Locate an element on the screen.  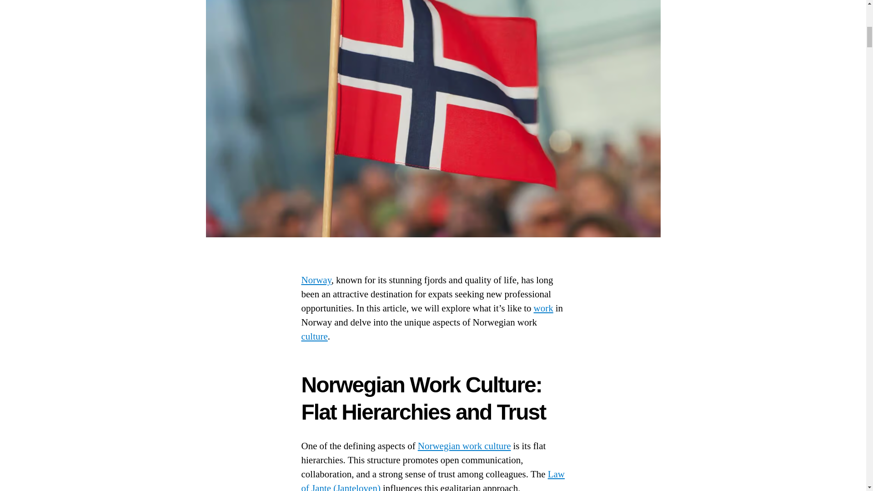
norwegian culture book is located at coordinates (314, 336).